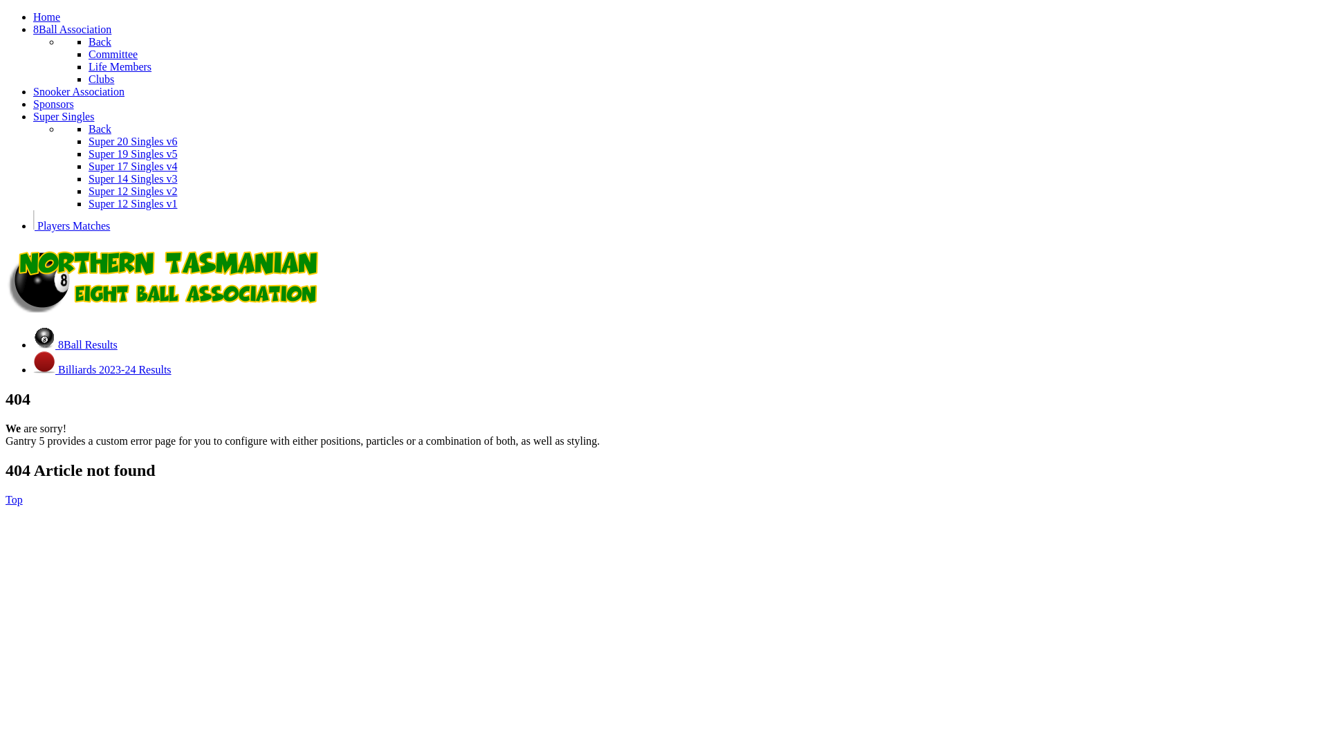 The height and width of the screenshot is (747, 1328). Describe the element at coordinates (120, 66) in the screenshot. I see `Life Members` at that location.